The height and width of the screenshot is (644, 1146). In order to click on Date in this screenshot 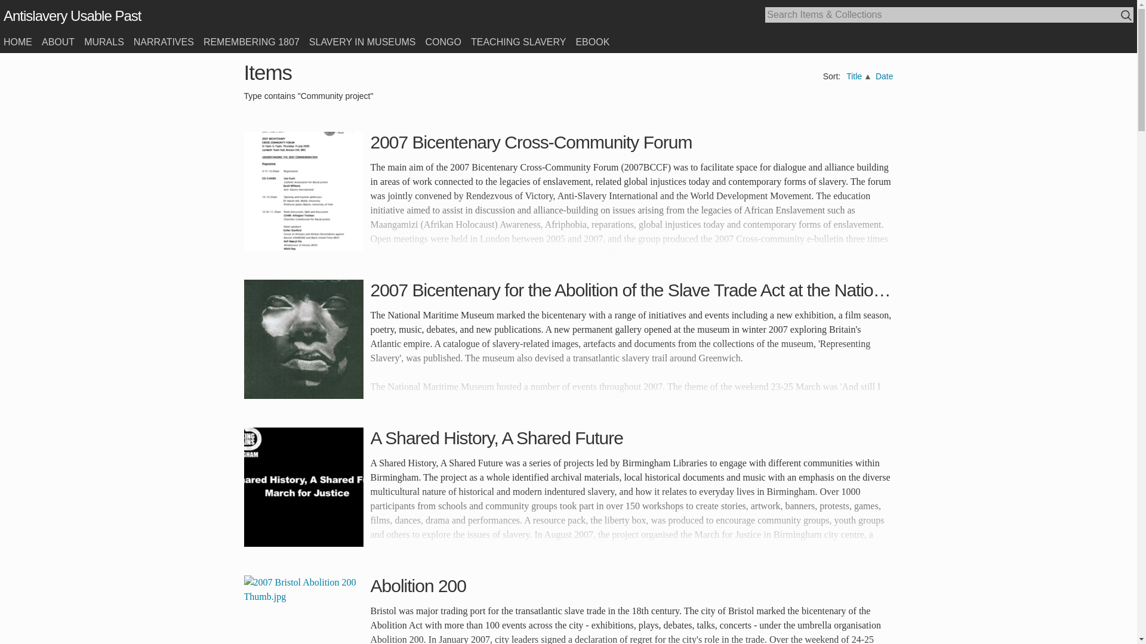, I will do `click(885, 76)`.